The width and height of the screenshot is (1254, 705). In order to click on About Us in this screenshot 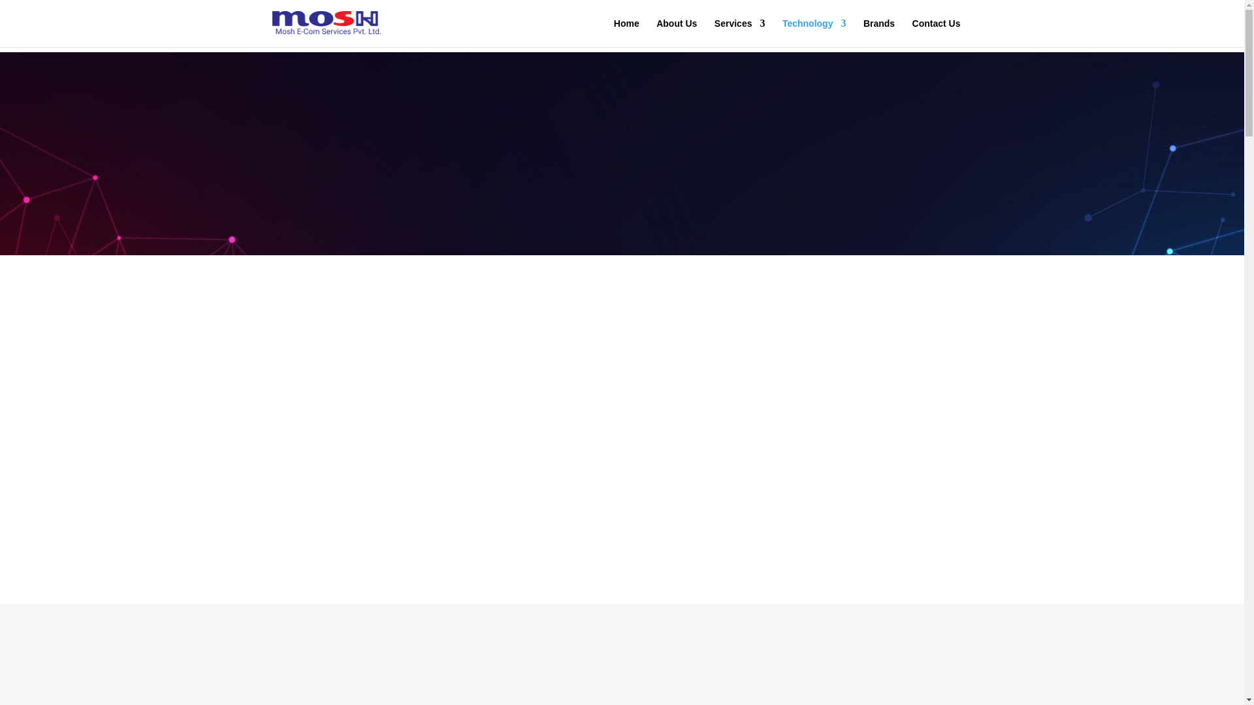, I will do `click(677, 33)`.